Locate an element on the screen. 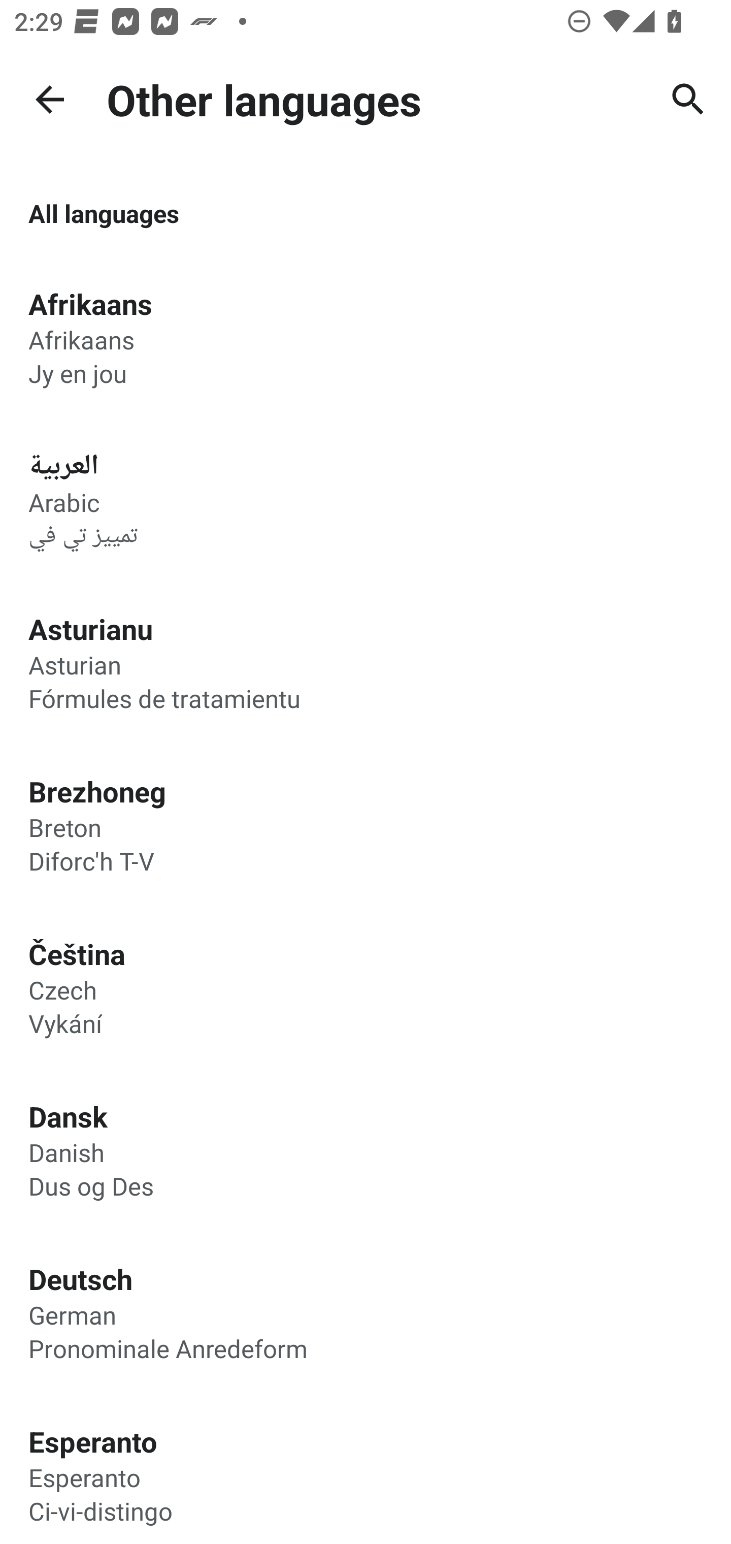 Image resolution: width=731 pixels, height=1544 pixels. Deutsch German Pronominale Anredeform is located at coordinates (365, 1312).